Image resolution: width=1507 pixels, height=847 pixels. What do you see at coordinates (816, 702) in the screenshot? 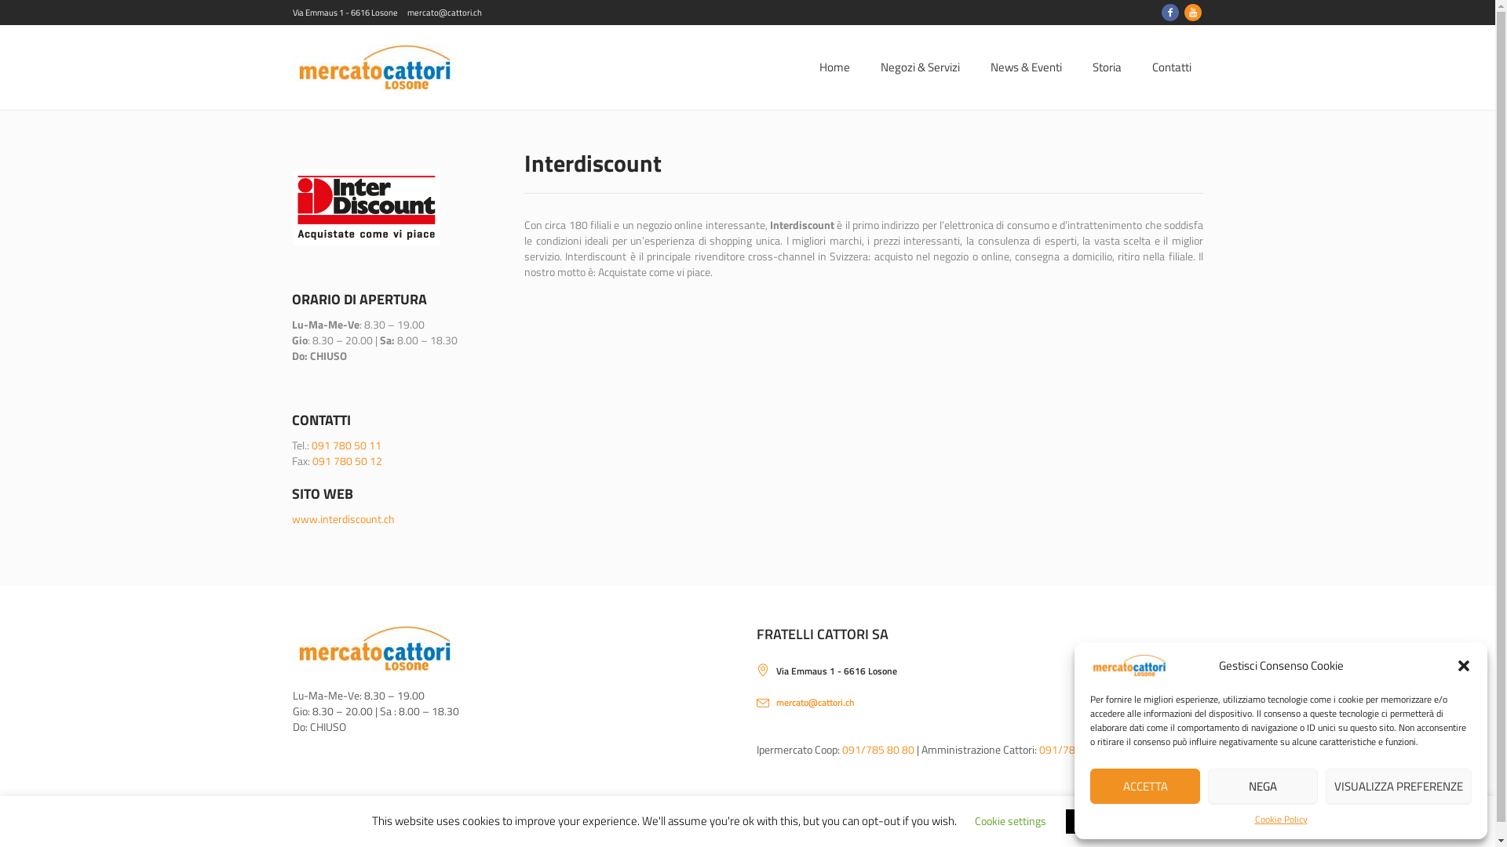
I see `mercato@cattori.ch` at bounding box center [816, 702].